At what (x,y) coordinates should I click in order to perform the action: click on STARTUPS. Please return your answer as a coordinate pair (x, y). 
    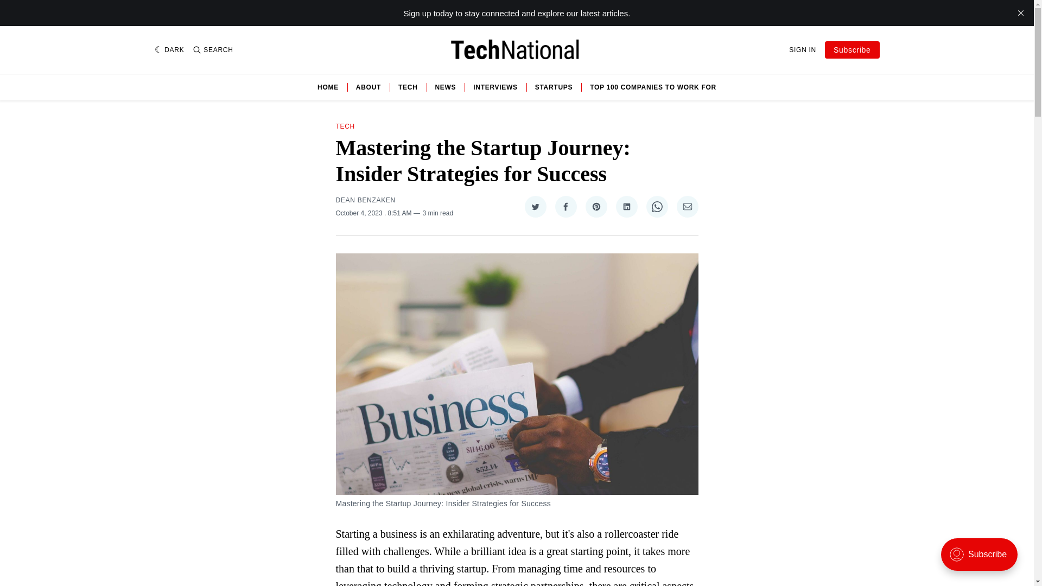
    Looking at the image, I should click on (554, 87).